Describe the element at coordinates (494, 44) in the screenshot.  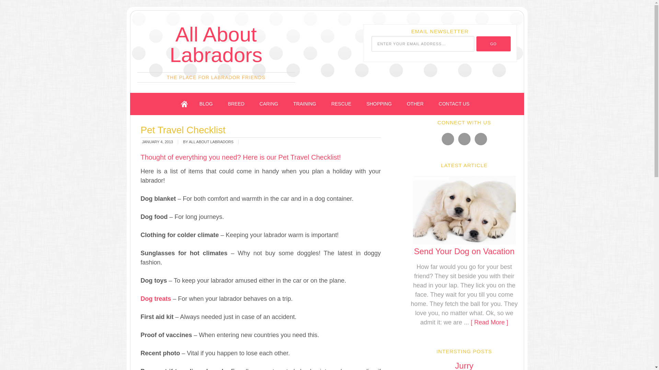
I see `Go` at that location.